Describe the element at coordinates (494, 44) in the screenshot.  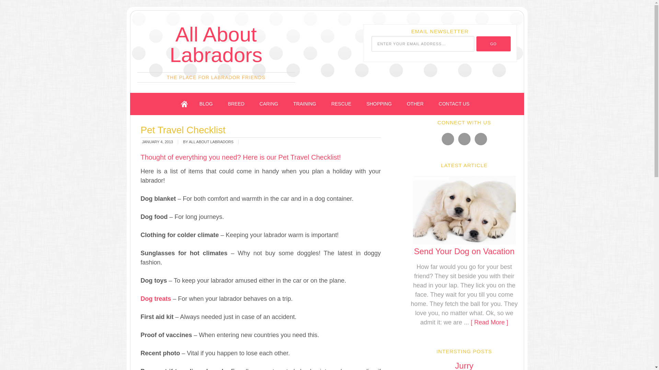
I see `Go` at that location.